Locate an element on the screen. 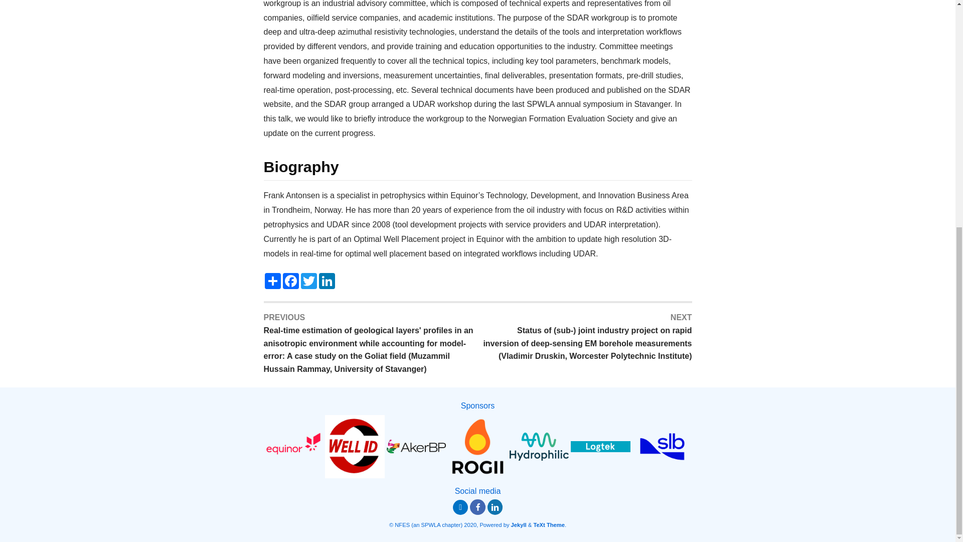  TeXt is a super customizable Jekyll theme. is located at coordinates (549, 525).